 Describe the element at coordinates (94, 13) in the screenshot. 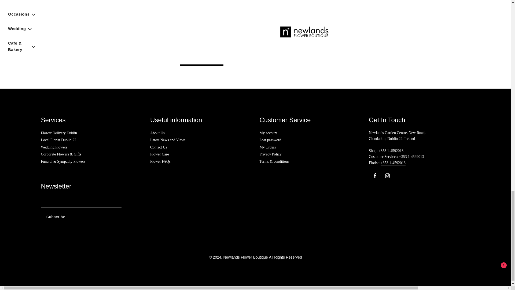

I see `Arrangement made with the finest flowers` at that location.